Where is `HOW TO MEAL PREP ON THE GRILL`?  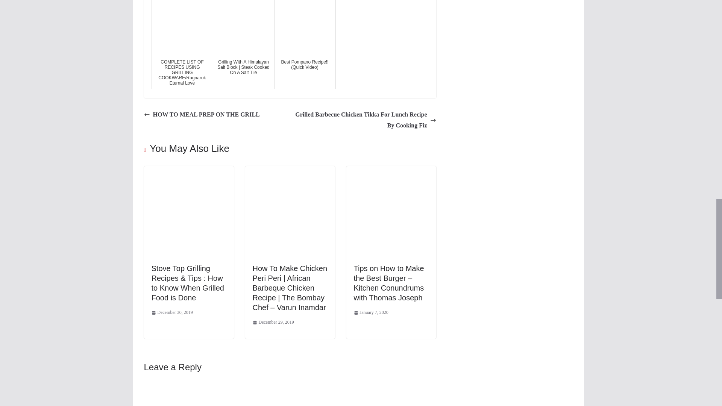
HOW TO MEAL PREP ON THE GRILL is located at coordinates (202, 114).